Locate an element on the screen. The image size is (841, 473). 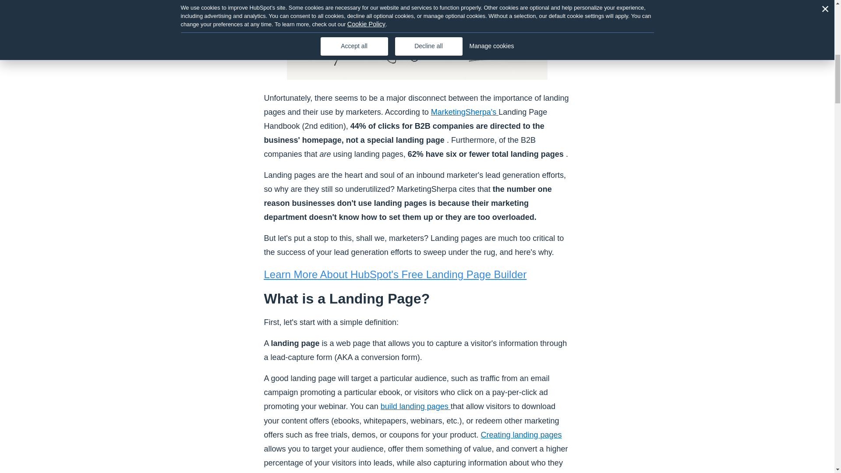
Learn More About HubSpot's Free Landing Page Builder is located at coordinates (395, 274).